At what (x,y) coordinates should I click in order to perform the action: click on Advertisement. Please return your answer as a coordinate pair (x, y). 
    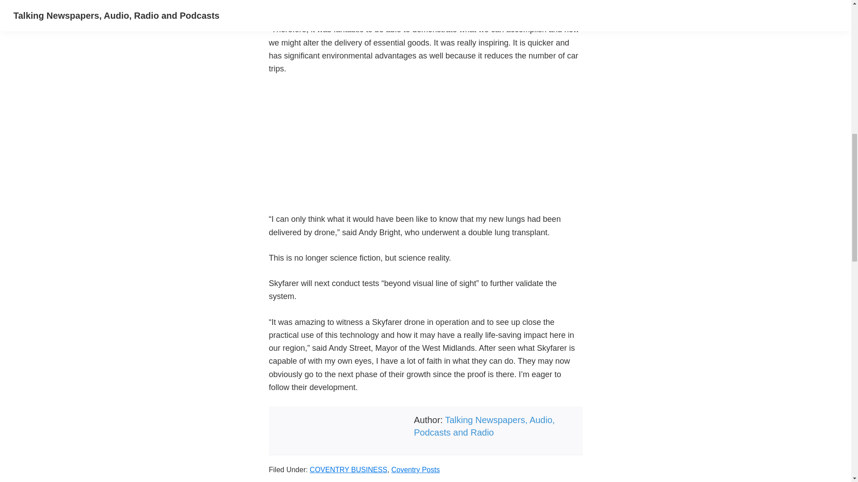
    Looking at the image, I should click on (425, 150).